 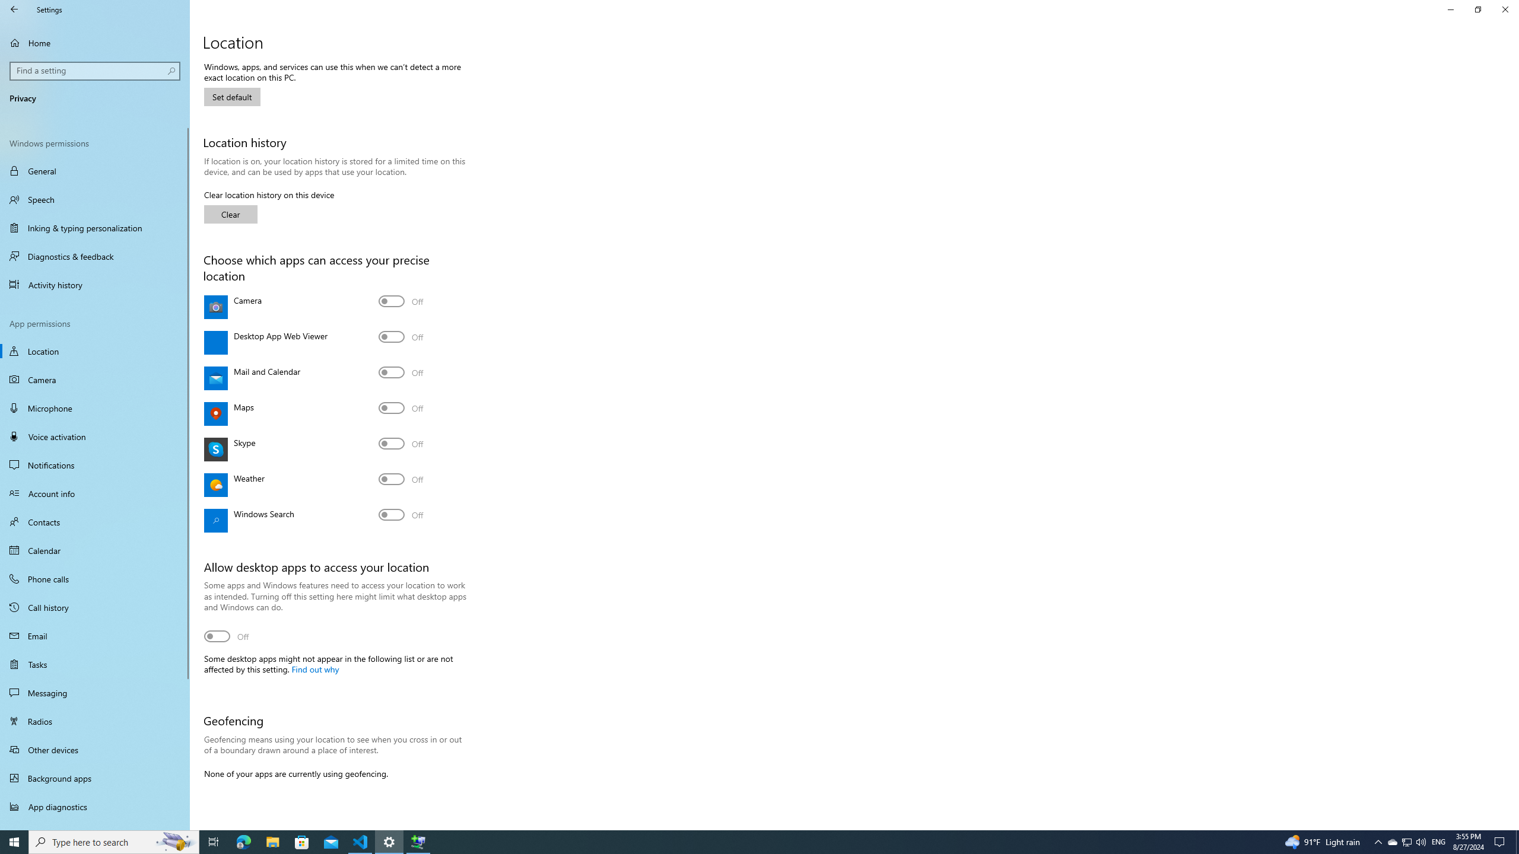 I want to click on Skype, so click(x=401, y=444).